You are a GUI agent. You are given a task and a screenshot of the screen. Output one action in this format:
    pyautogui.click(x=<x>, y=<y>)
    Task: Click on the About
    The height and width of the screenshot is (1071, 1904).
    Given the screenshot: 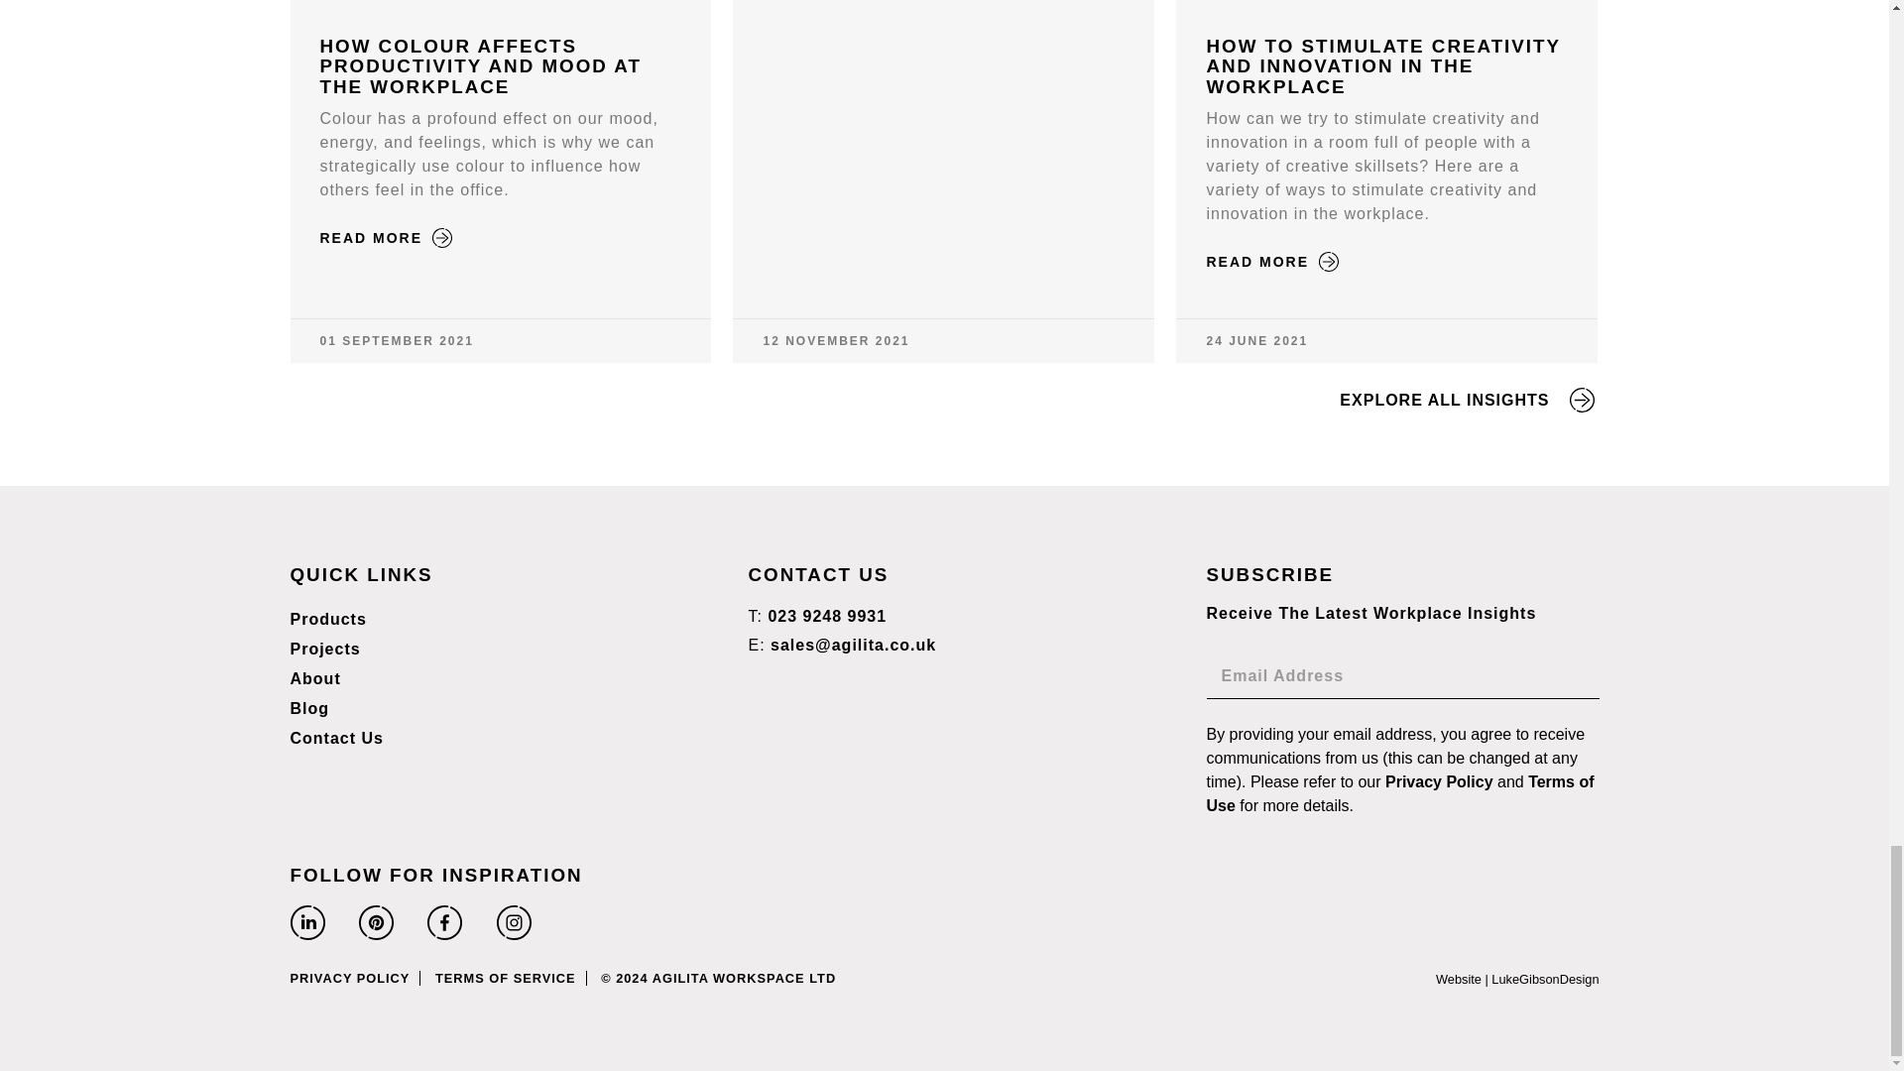 What is the action you would take?
    pyautogui.click(x=314, y=678)
    